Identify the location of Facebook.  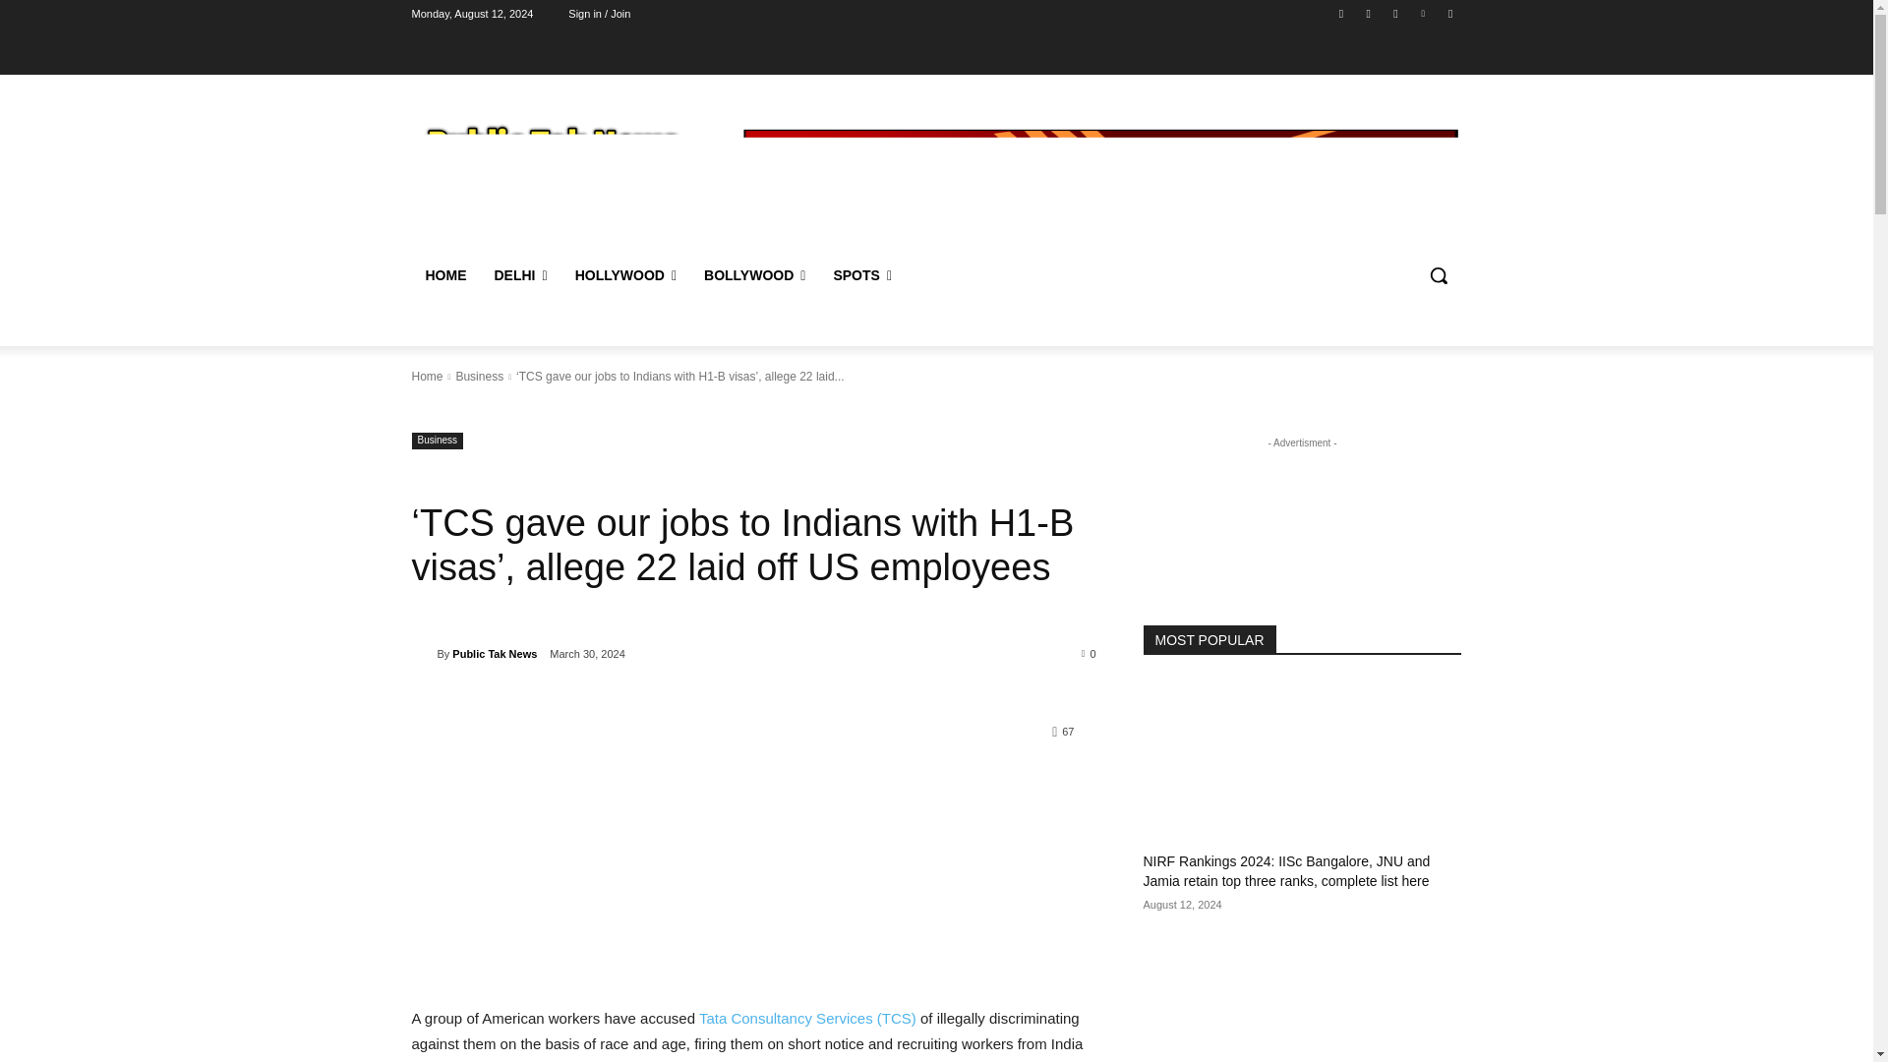
(1341, 13).